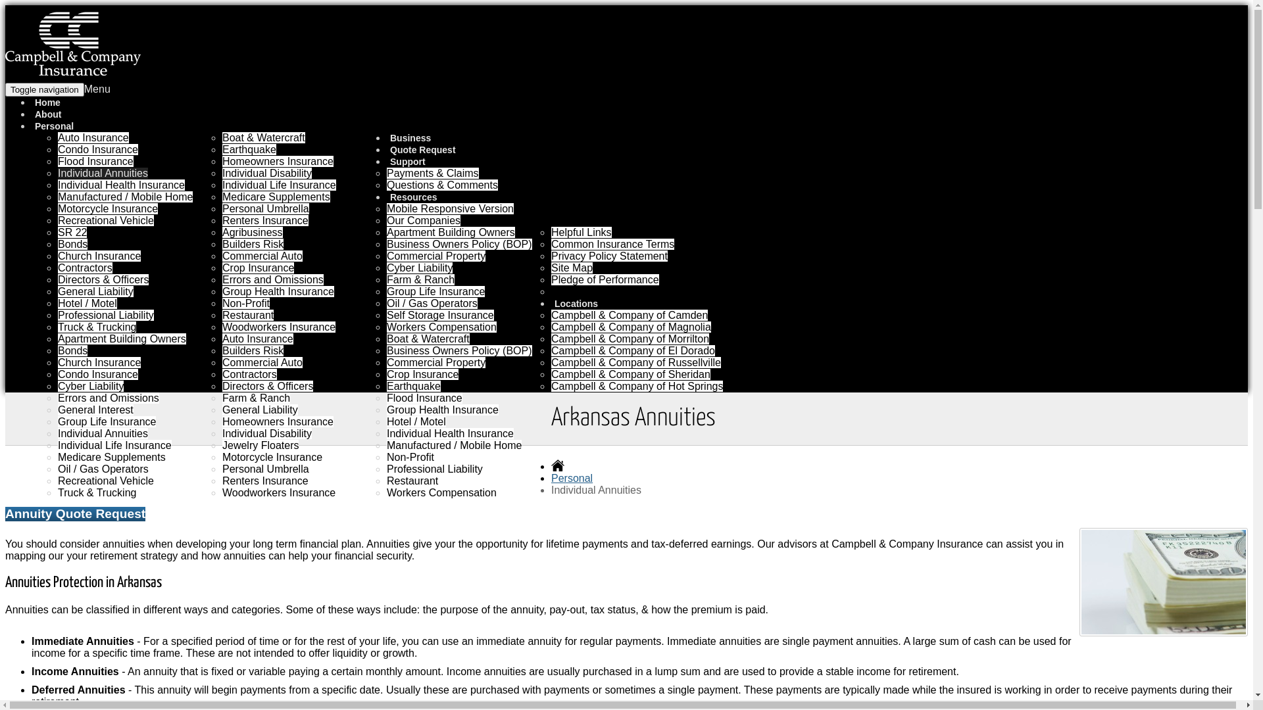  What do you see at coordinates (103, 434) in the screenshot?
I see `Individual Annuities` at bounding box center [103, 434].